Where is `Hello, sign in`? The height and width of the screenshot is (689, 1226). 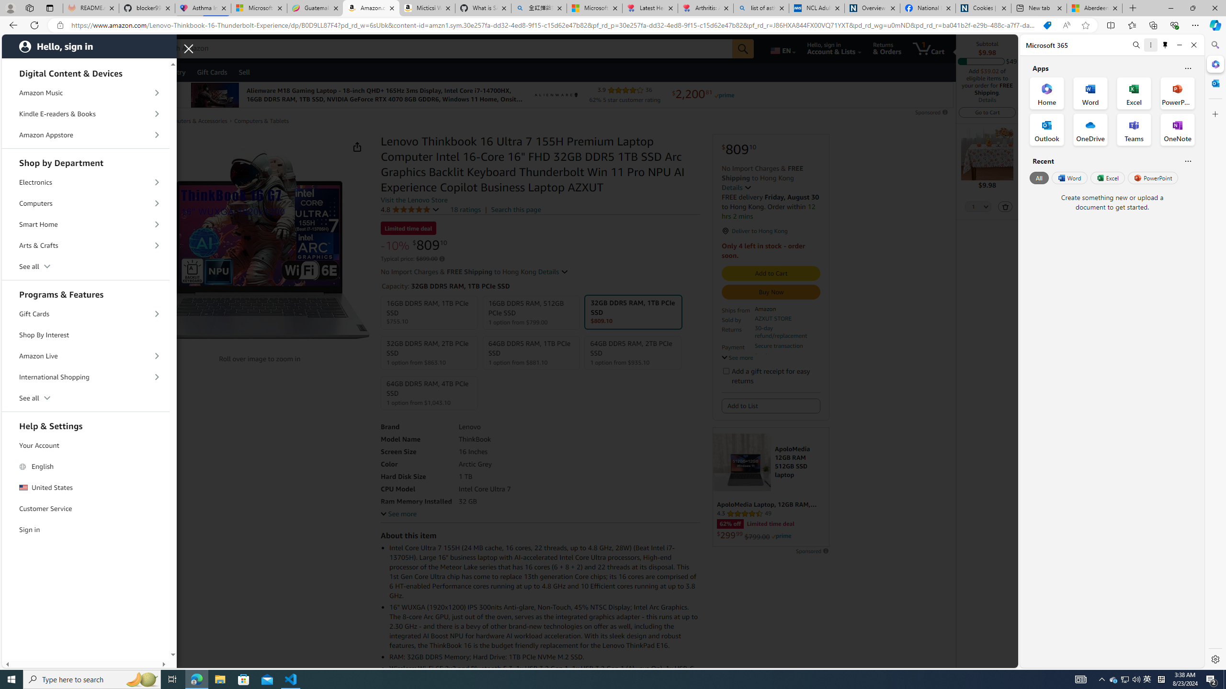
Hello, sign in is located at coordinates (89, 46).